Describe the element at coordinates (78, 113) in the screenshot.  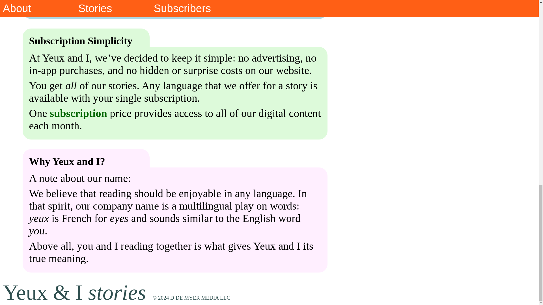
I see `subscription` at that location.